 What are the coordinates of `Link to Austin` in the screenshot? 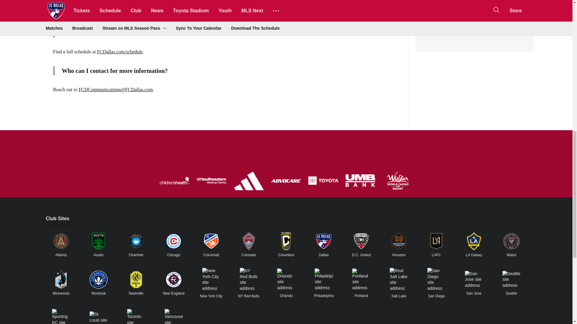 It's located at (98, 241).